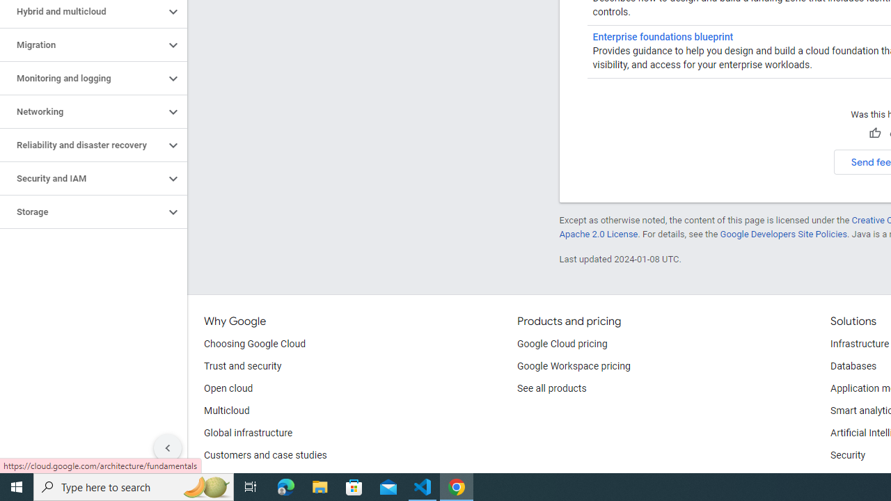  What do you see at coordinates (227, 411) in the screenshot?
I see `Multicloud` at bounding box center [227, 411].